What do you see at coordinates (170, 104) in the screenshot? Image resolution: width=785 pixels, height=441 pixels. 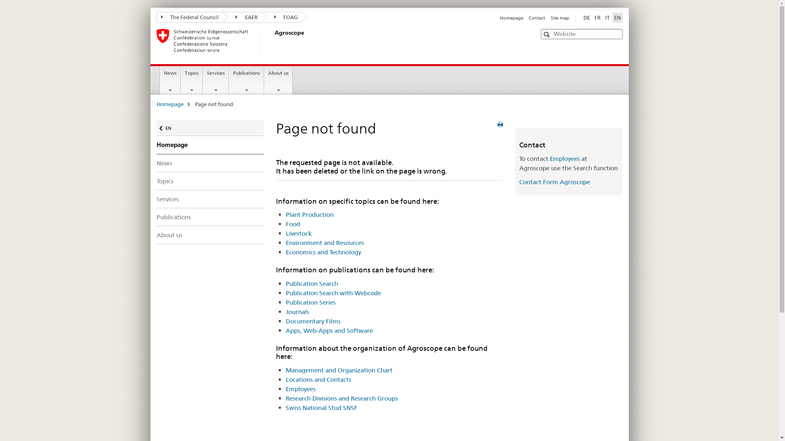 I see `Homepage` at bounding box center [170, 104].